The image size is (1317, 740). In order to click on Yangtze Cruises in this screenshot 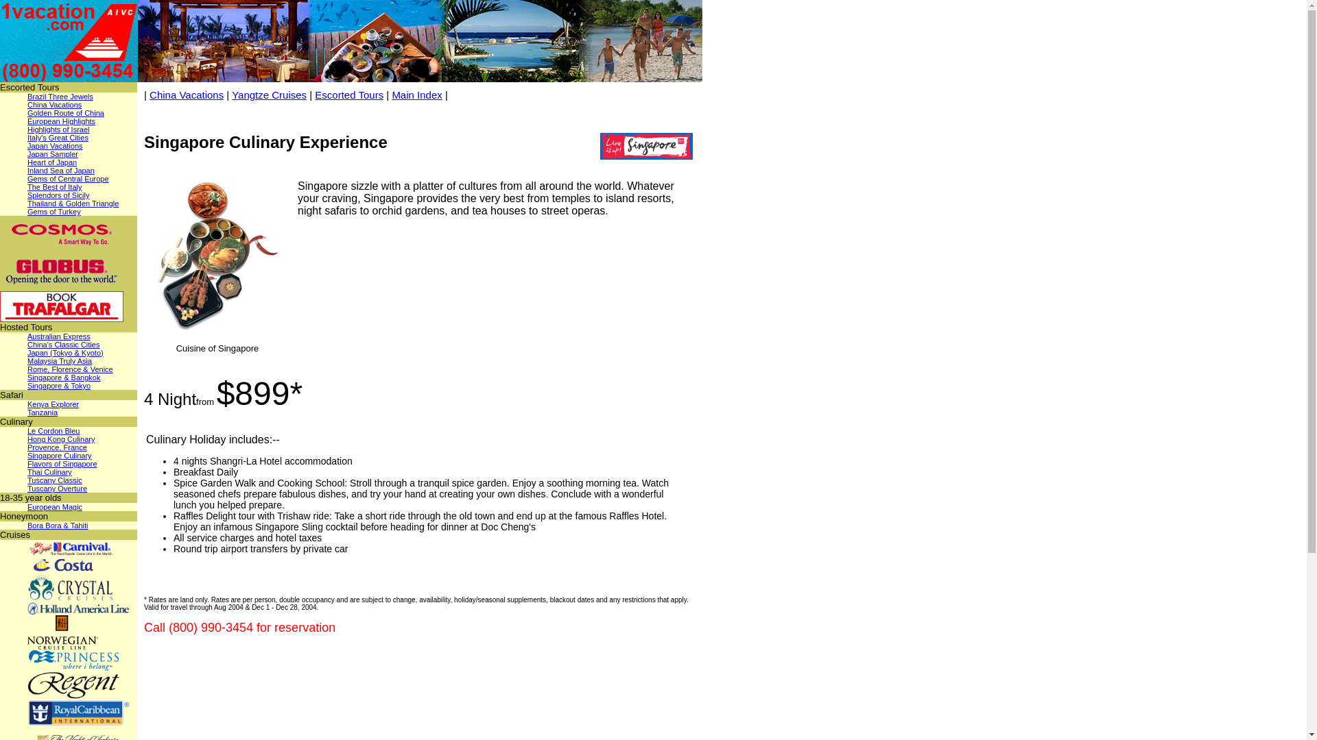, I will do `click(269, 95)`.